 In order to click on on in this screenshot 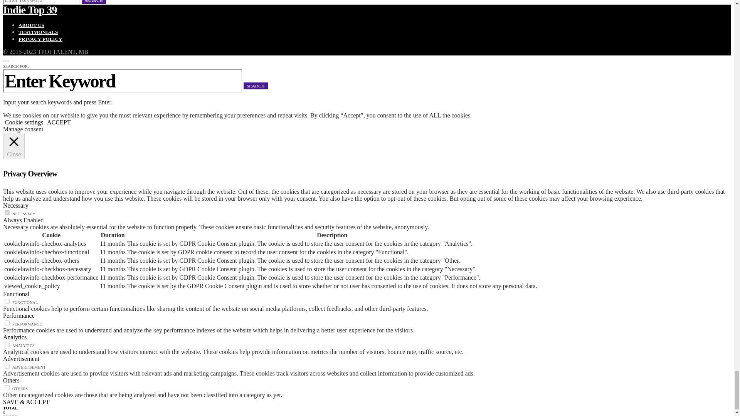, I will do `click(7, 213)`.